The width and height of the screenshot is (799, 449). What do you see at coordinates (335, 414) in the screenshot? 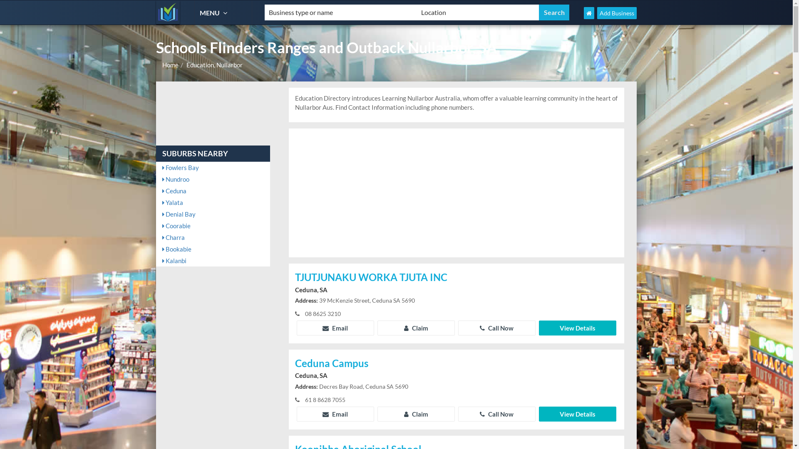
I see `Email` at bounding box center [335, 414].